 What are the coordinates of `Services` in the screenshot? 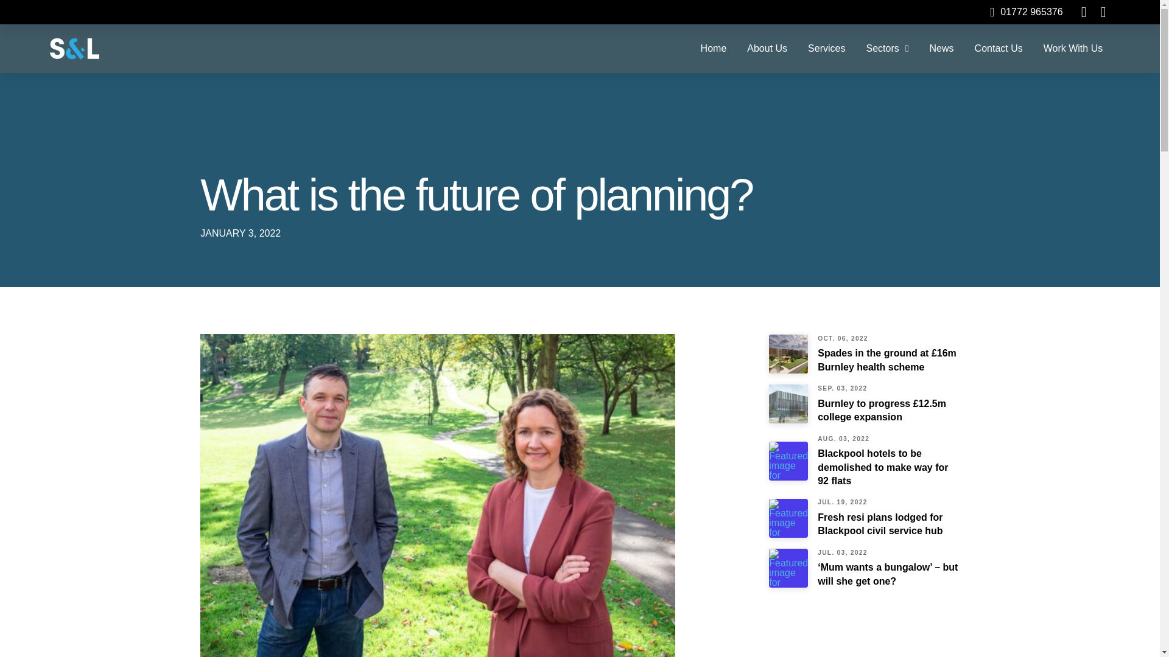 It's located at (826, 48).